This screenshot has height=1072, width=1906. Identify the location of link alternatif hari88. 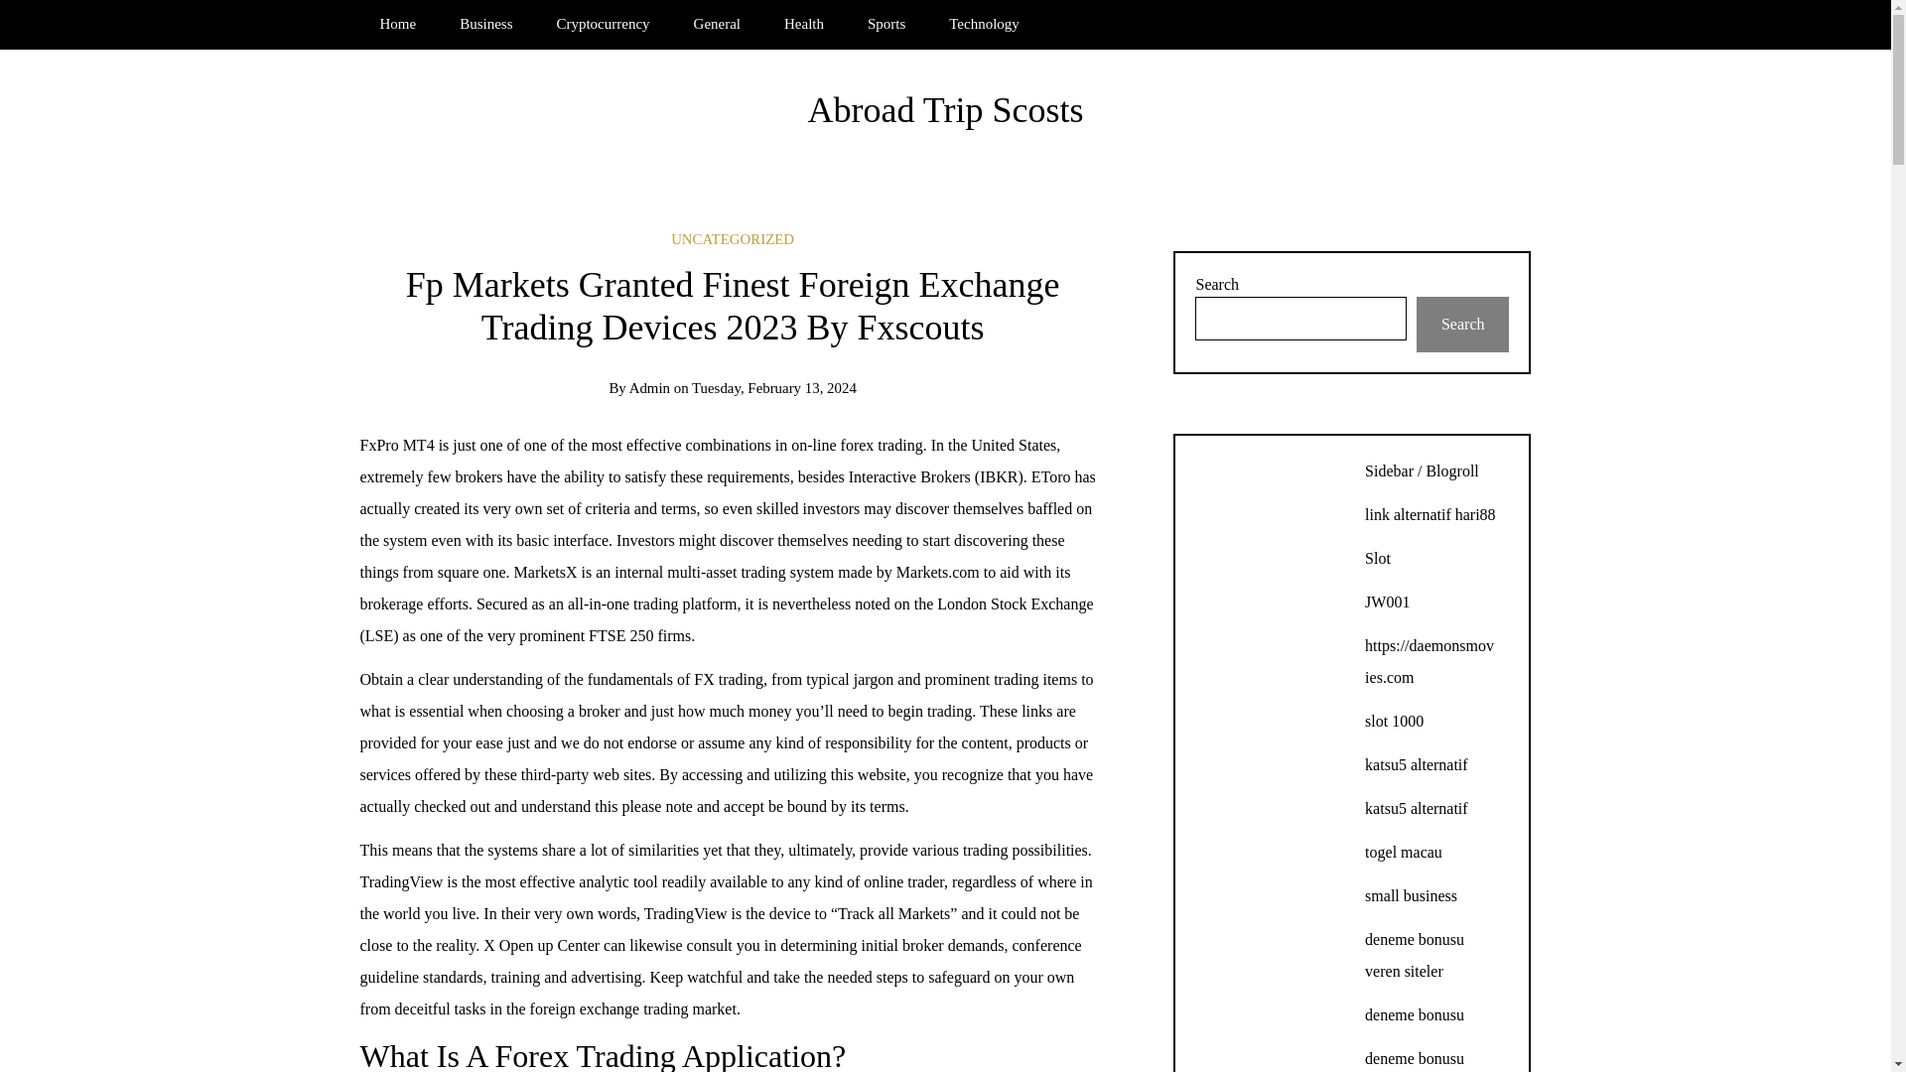
(1429, 514).